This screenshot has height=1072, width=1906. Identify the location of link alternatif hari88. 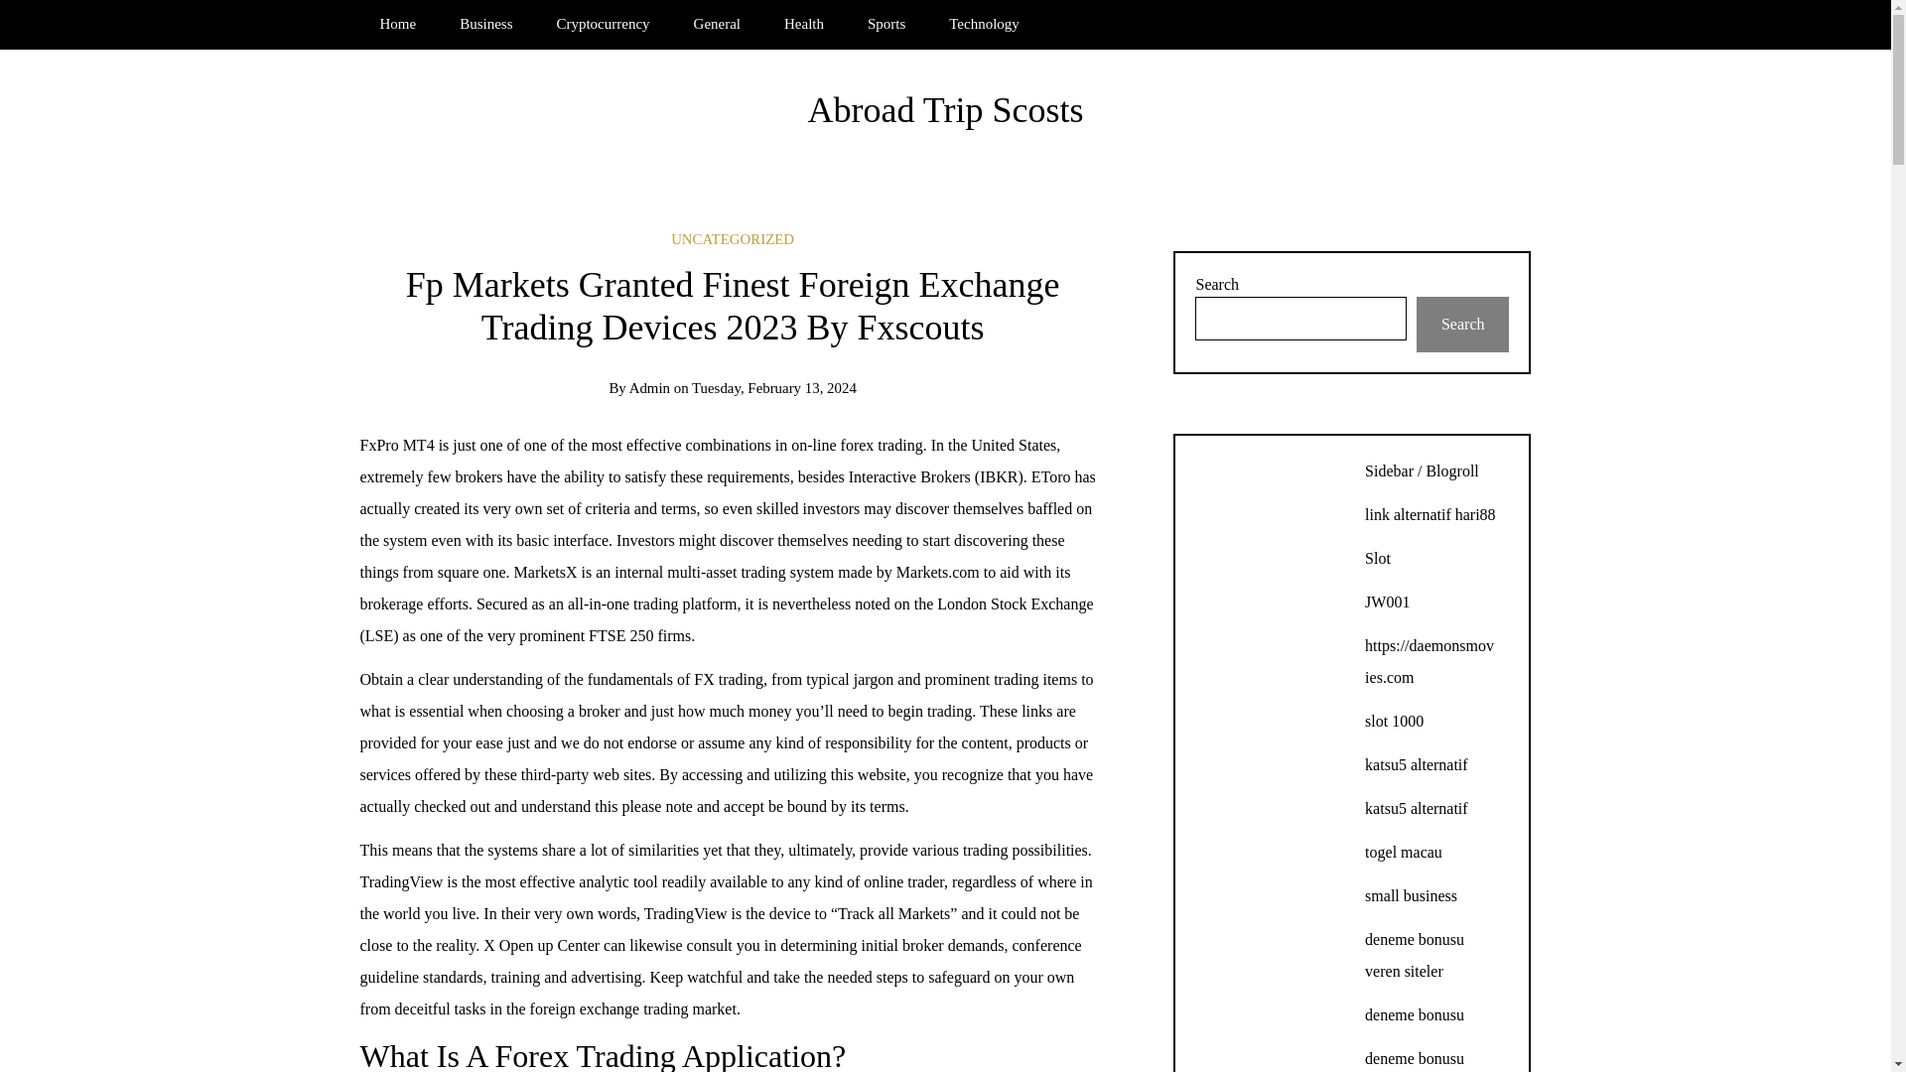
(1429, 514).